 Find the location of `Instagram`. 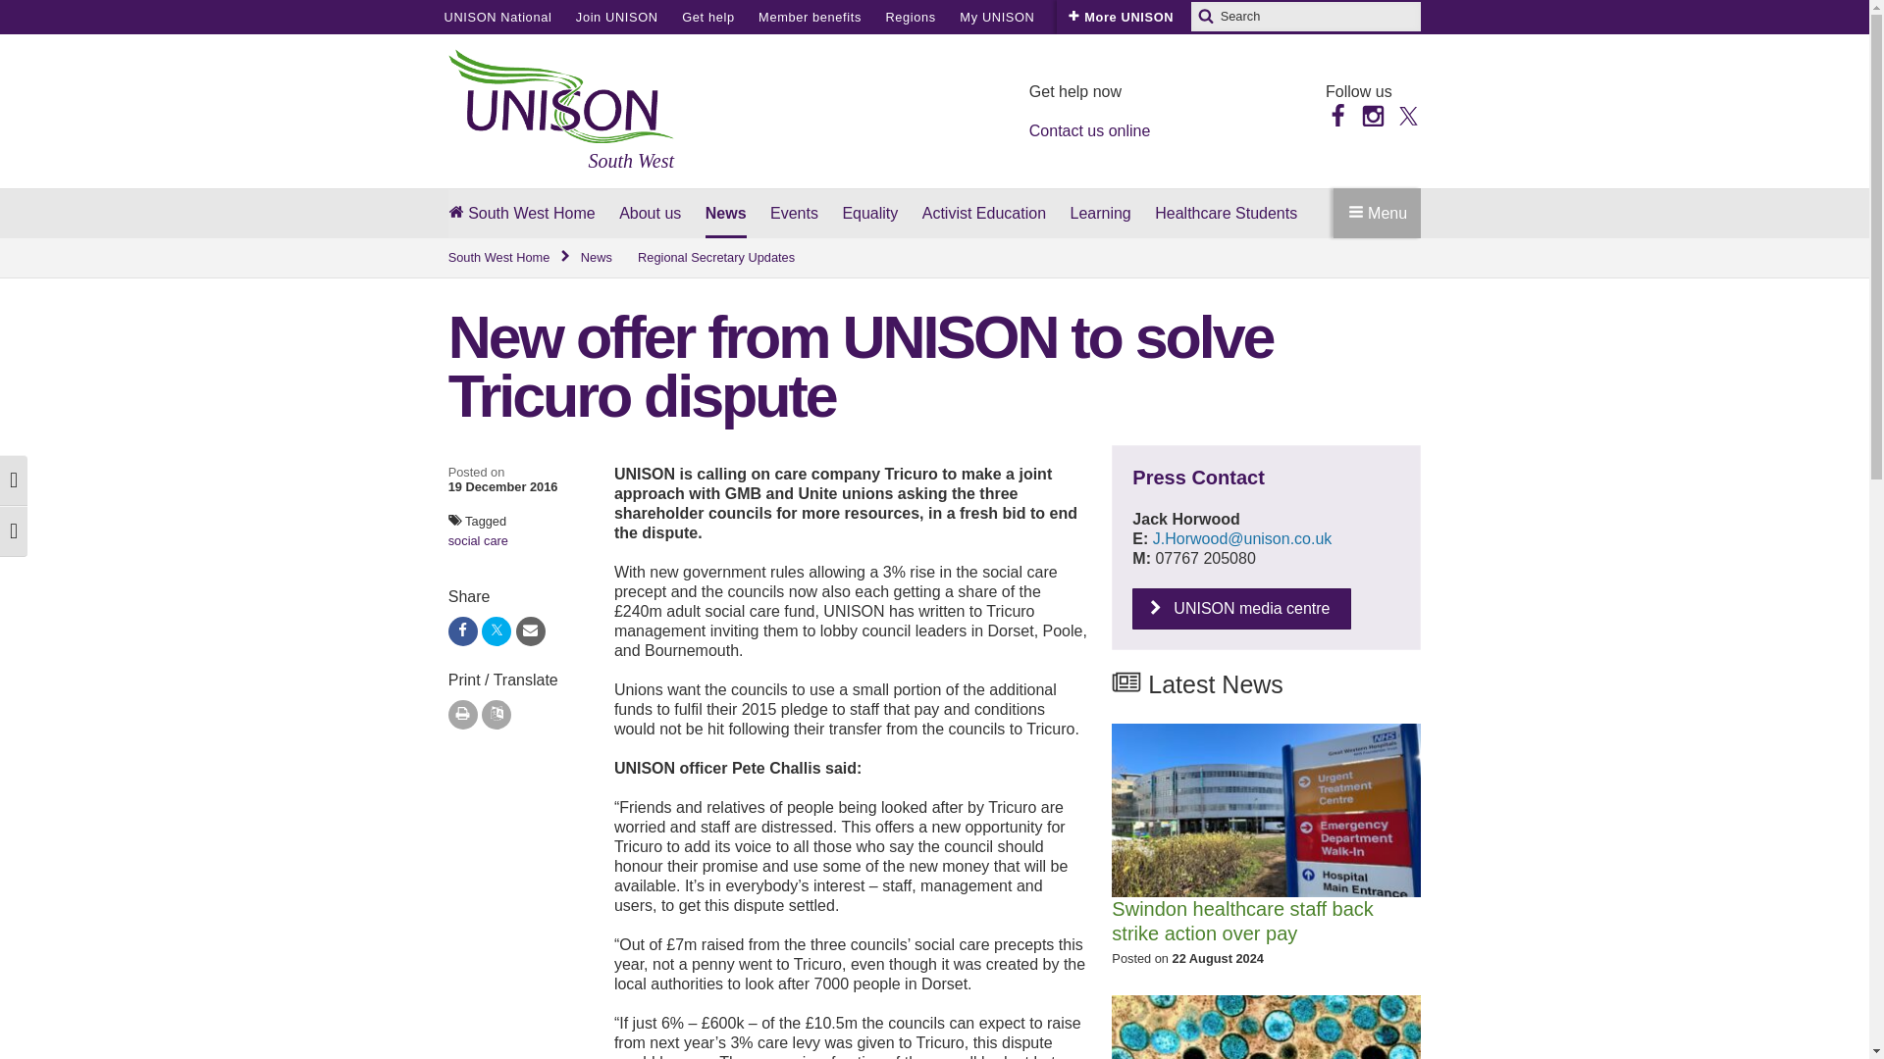

Instagram is located at coordinates (1372, 114).